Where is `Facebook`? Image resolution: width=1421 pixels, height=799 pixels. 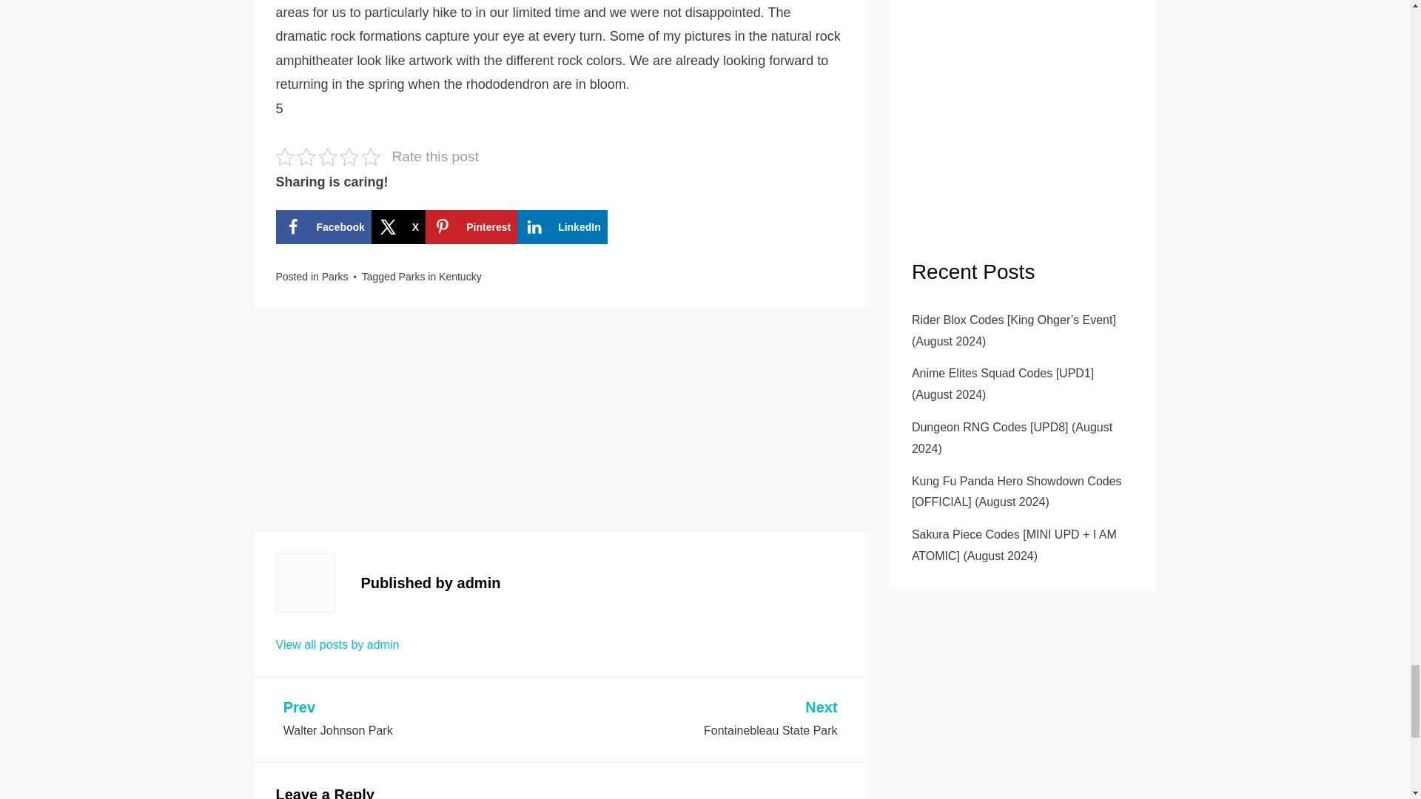 Facebook is located at coordinates (471, 227).